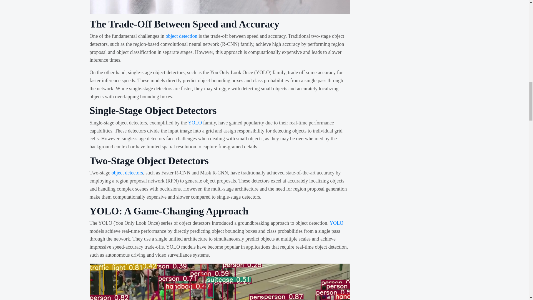 This screenshot has width=533, height=300. What do you see at coordinates (127, 173) in the screenshot?
I see `object detectors` at bounding box center [127, 173].